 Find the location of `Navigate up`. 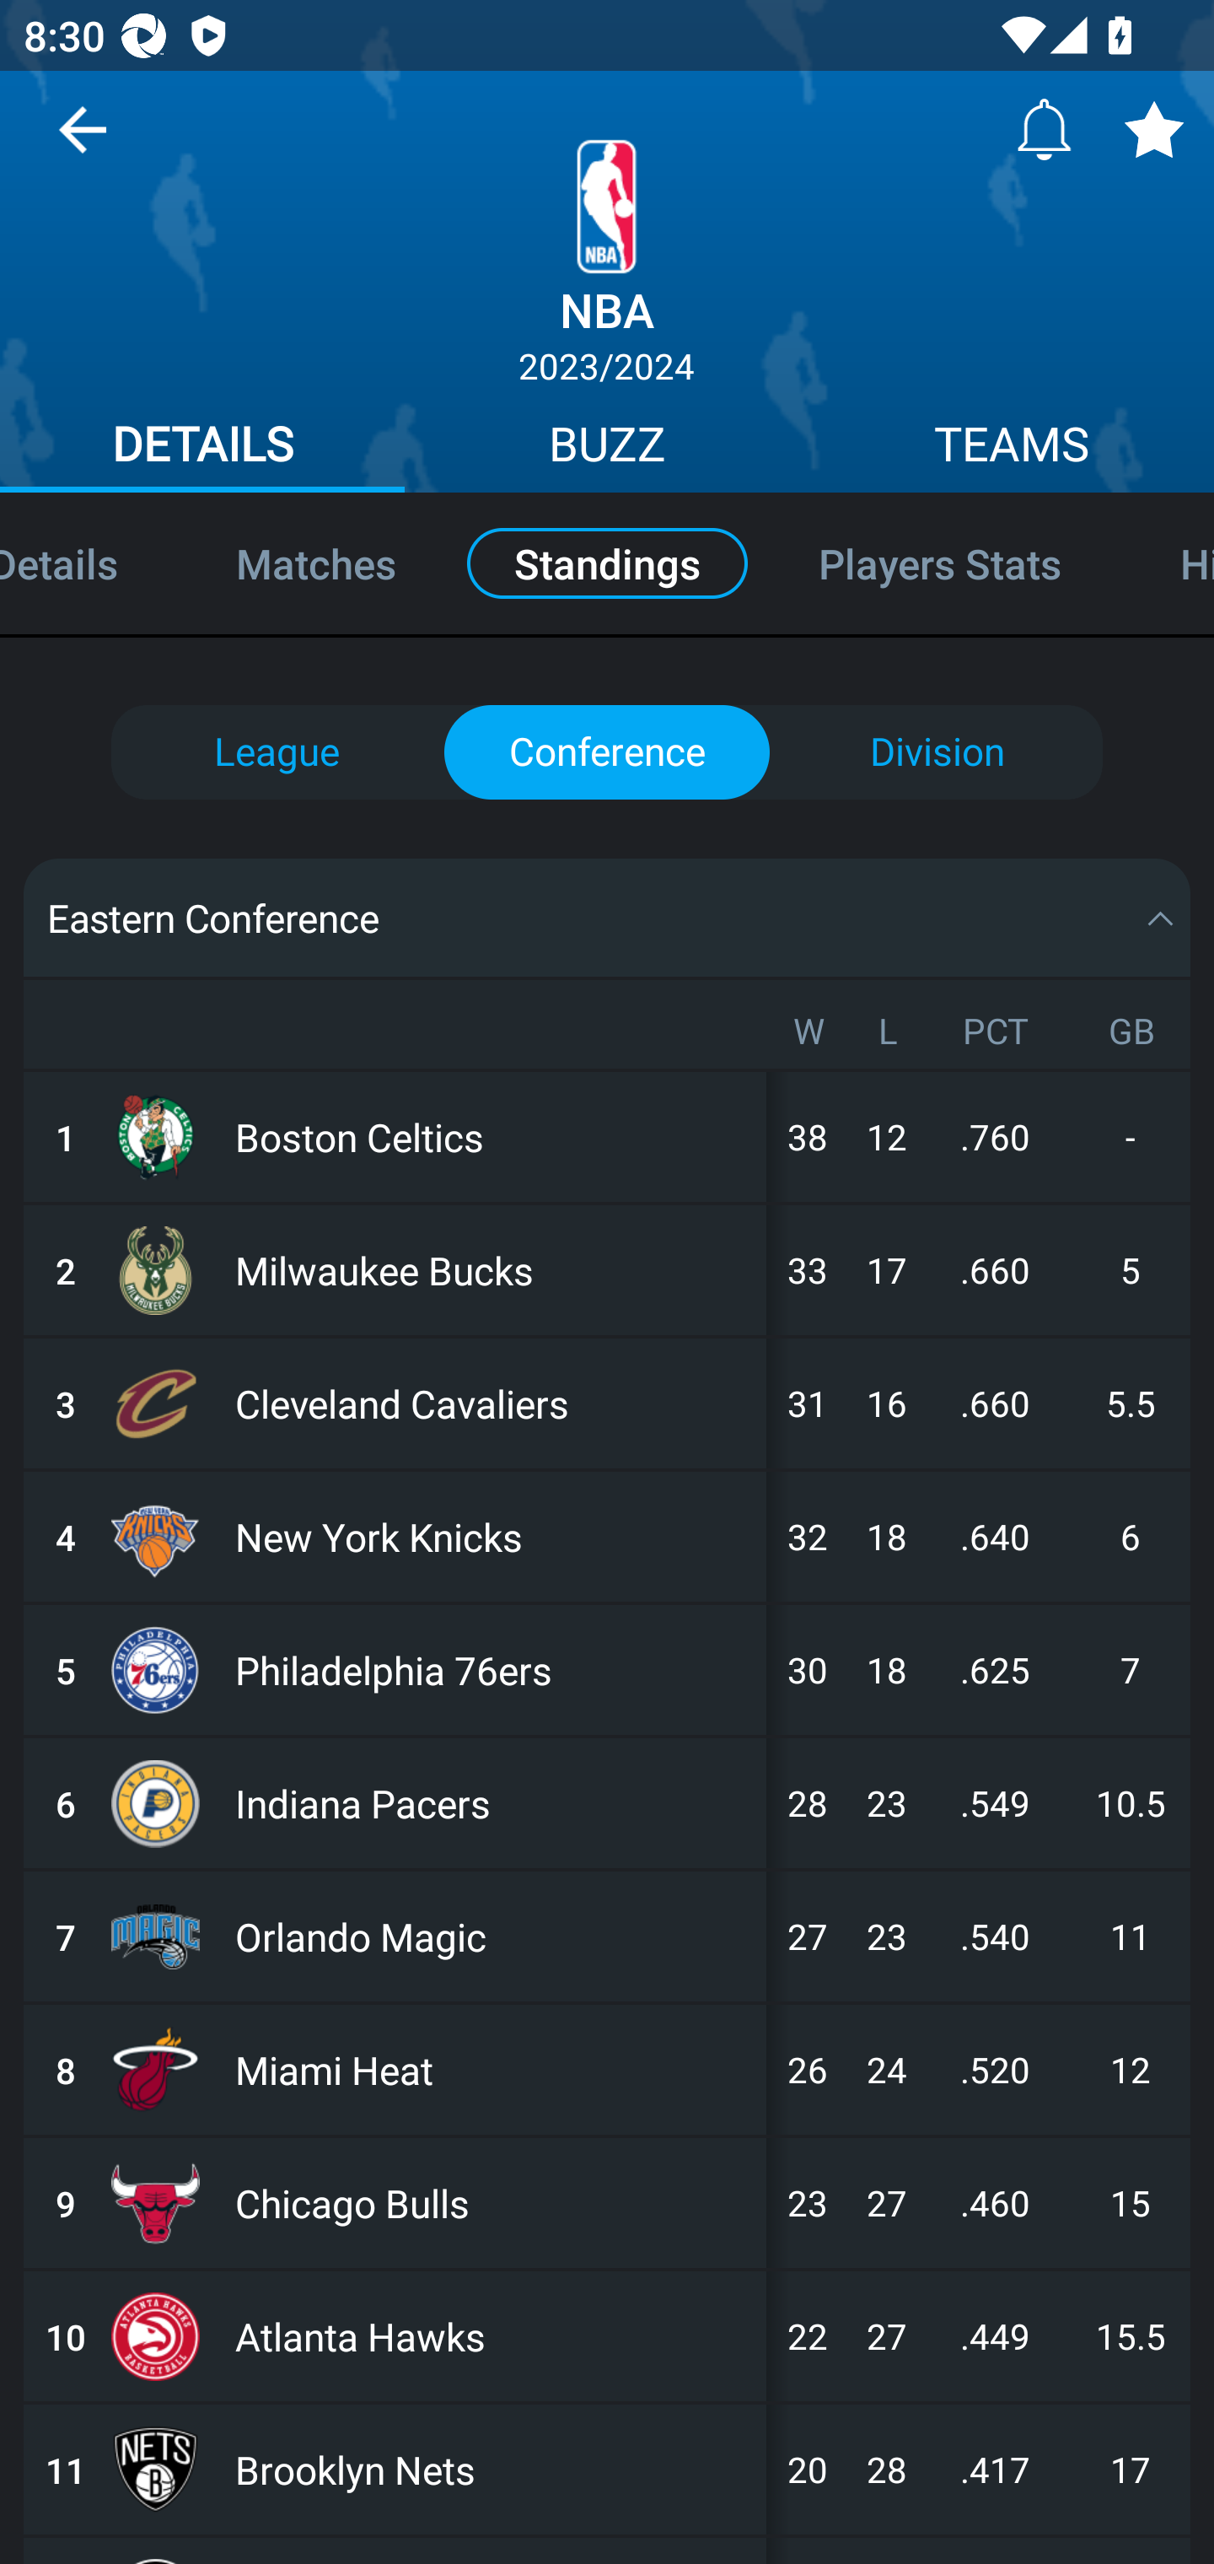

Navigate up is located at coordinates (83, 142).